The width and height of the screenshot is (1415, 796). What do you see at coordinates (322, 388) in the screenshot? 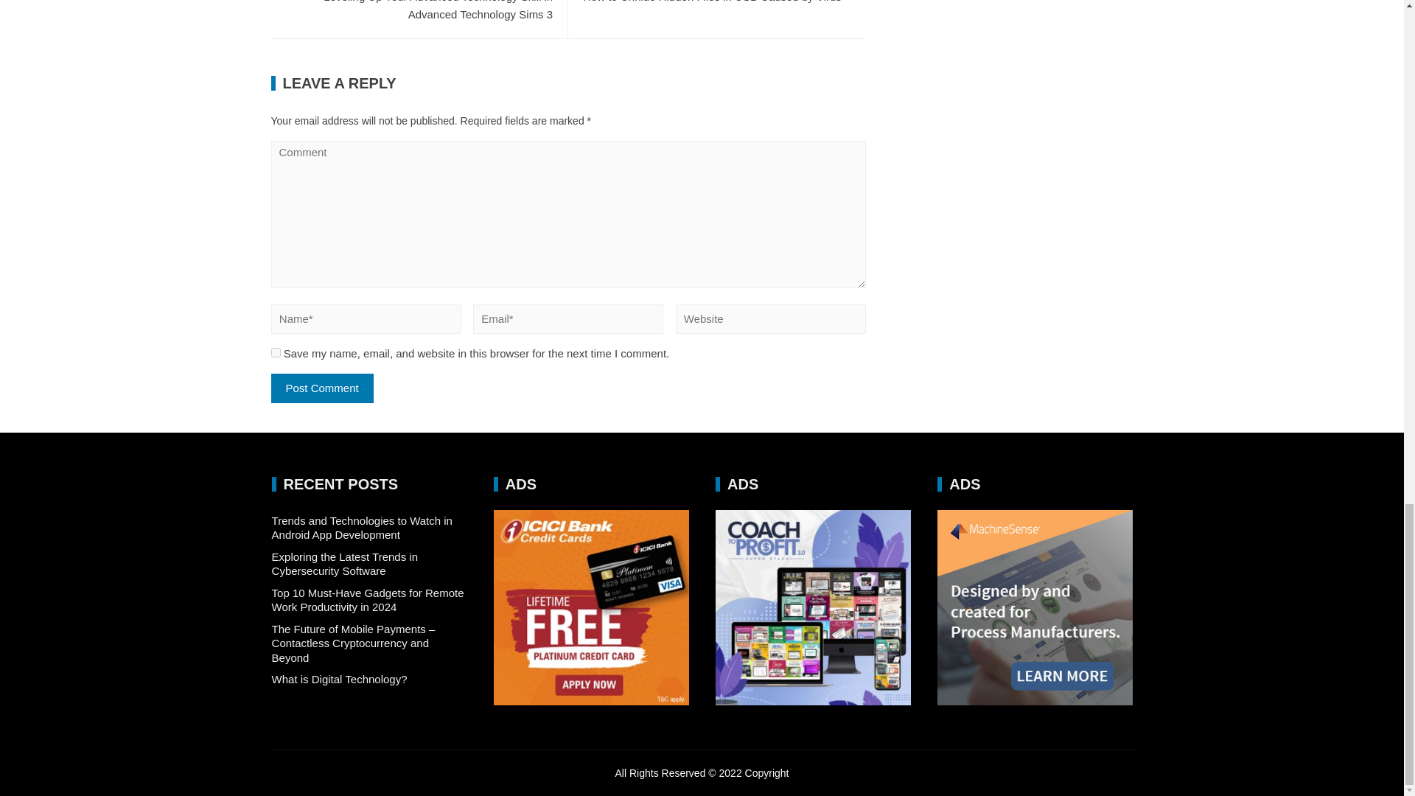
I see `Post Comment` at bounding box center [322, 388].